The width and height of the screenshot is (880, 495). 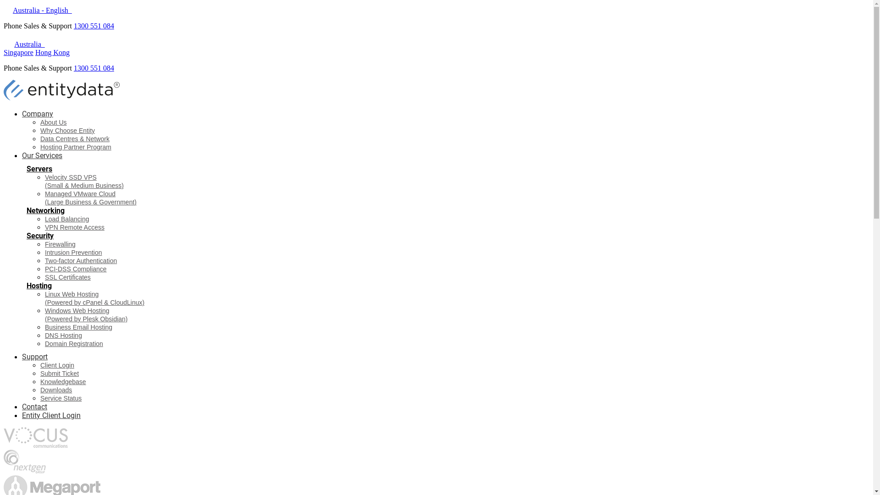 What do you see at coordinates (40, 236) in the screenshot?
I see `Security` at bounding box center [40, 236].